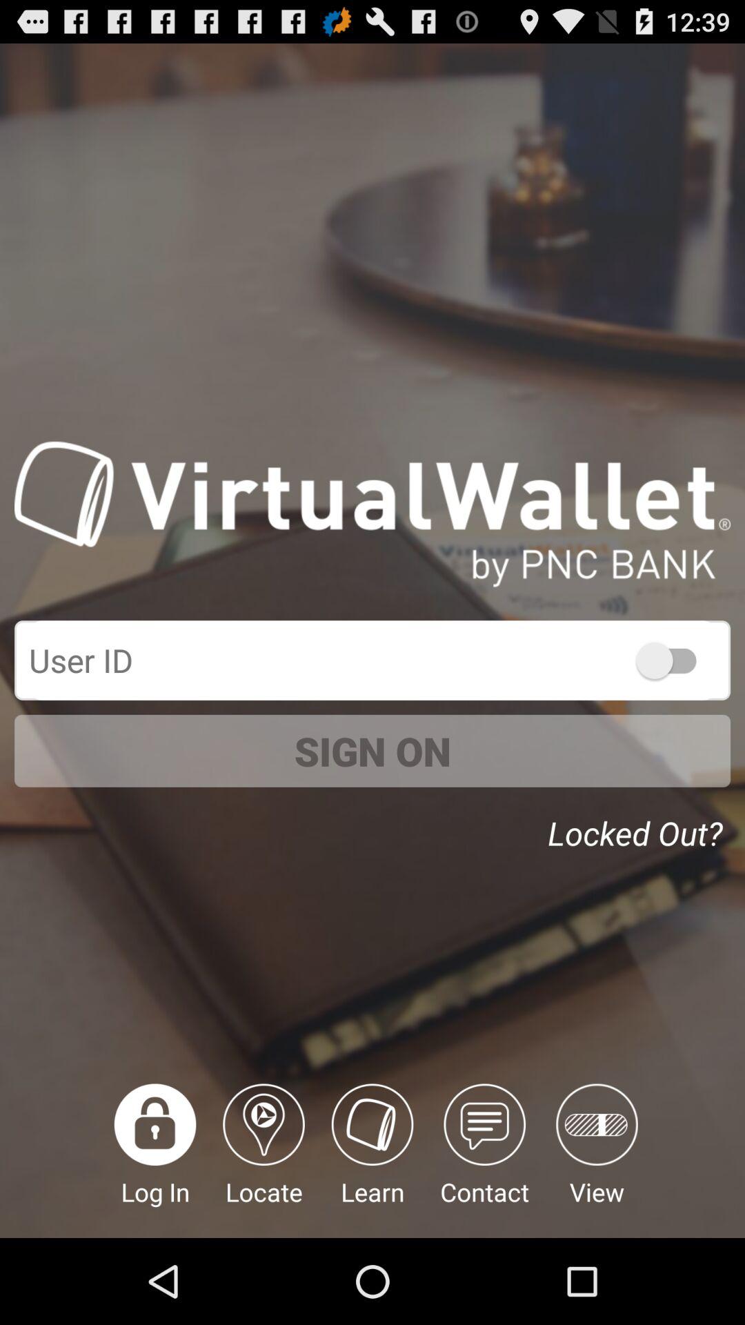 This screenshot has height=1325, width=745. Describe the element at coordinates (264, 1161) in the screenshot. I see `turn on the icon next to learn item` at that location.